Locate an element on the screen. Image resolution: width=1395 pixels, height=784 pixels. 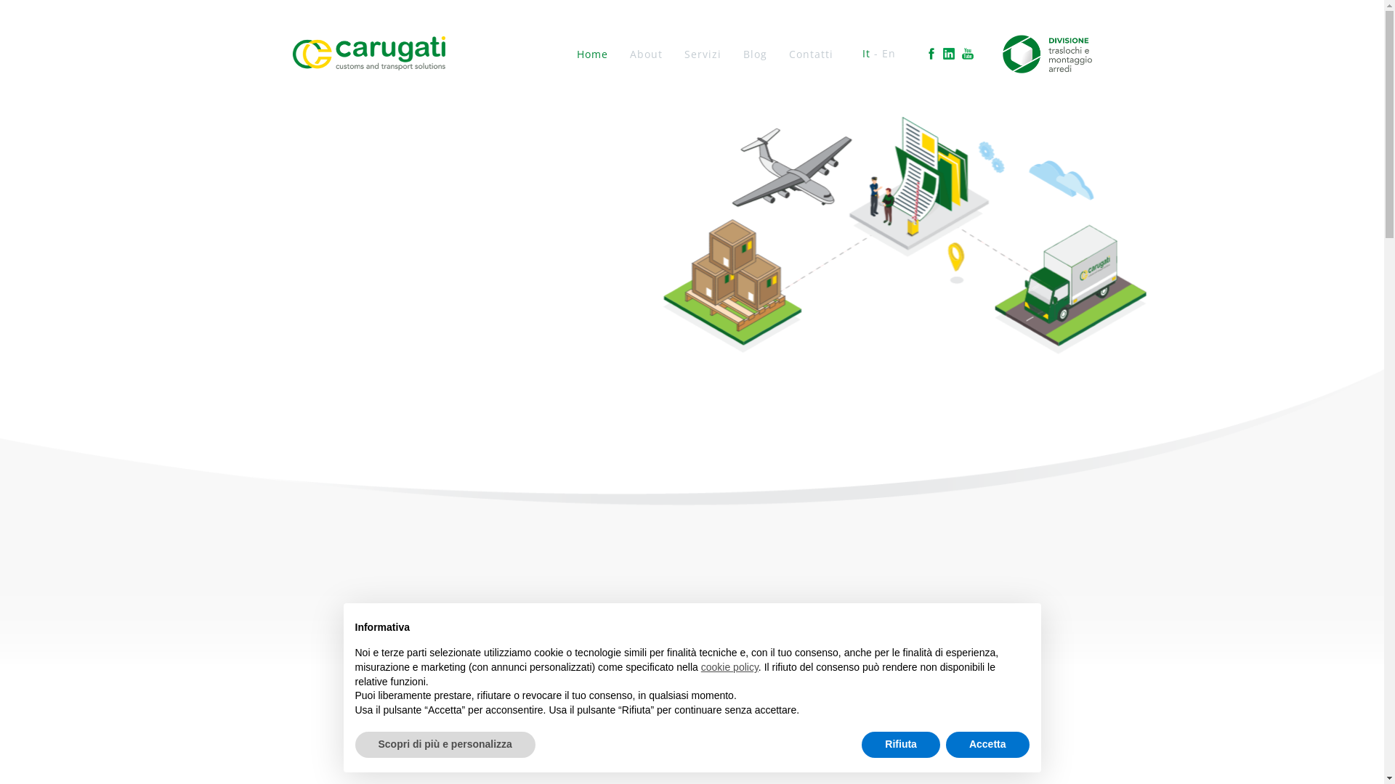
Contatti is located at coordinates (811, 54).